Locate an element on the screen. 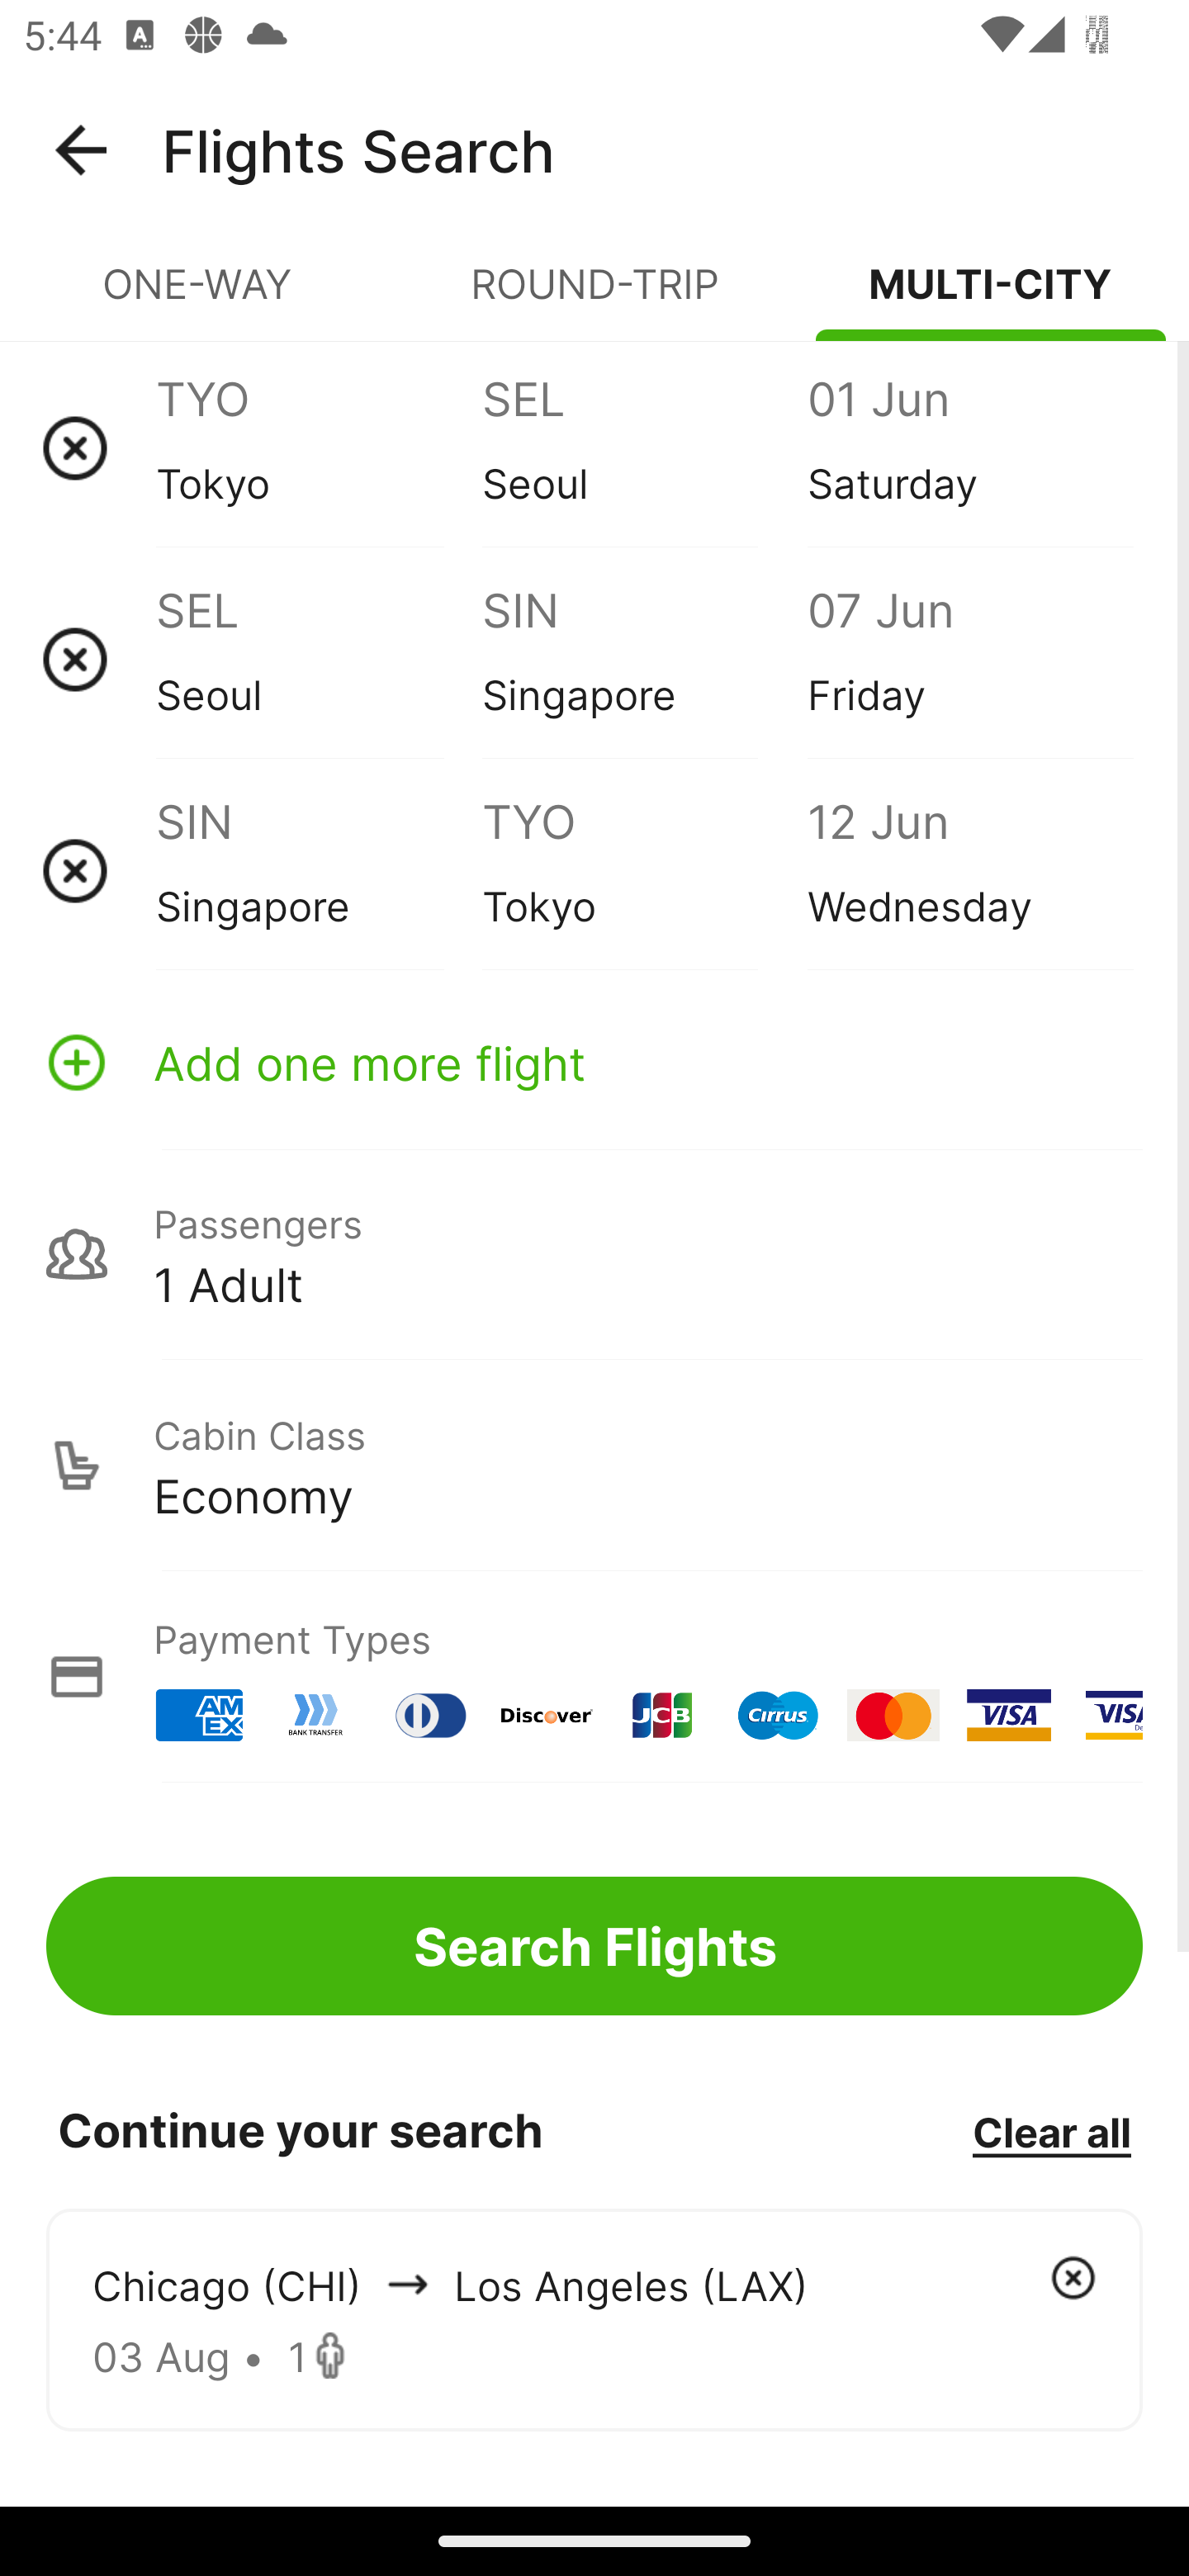 The image size is (1189, 2576). Passengers 1 Adult is located at coordinates (594, 1253).